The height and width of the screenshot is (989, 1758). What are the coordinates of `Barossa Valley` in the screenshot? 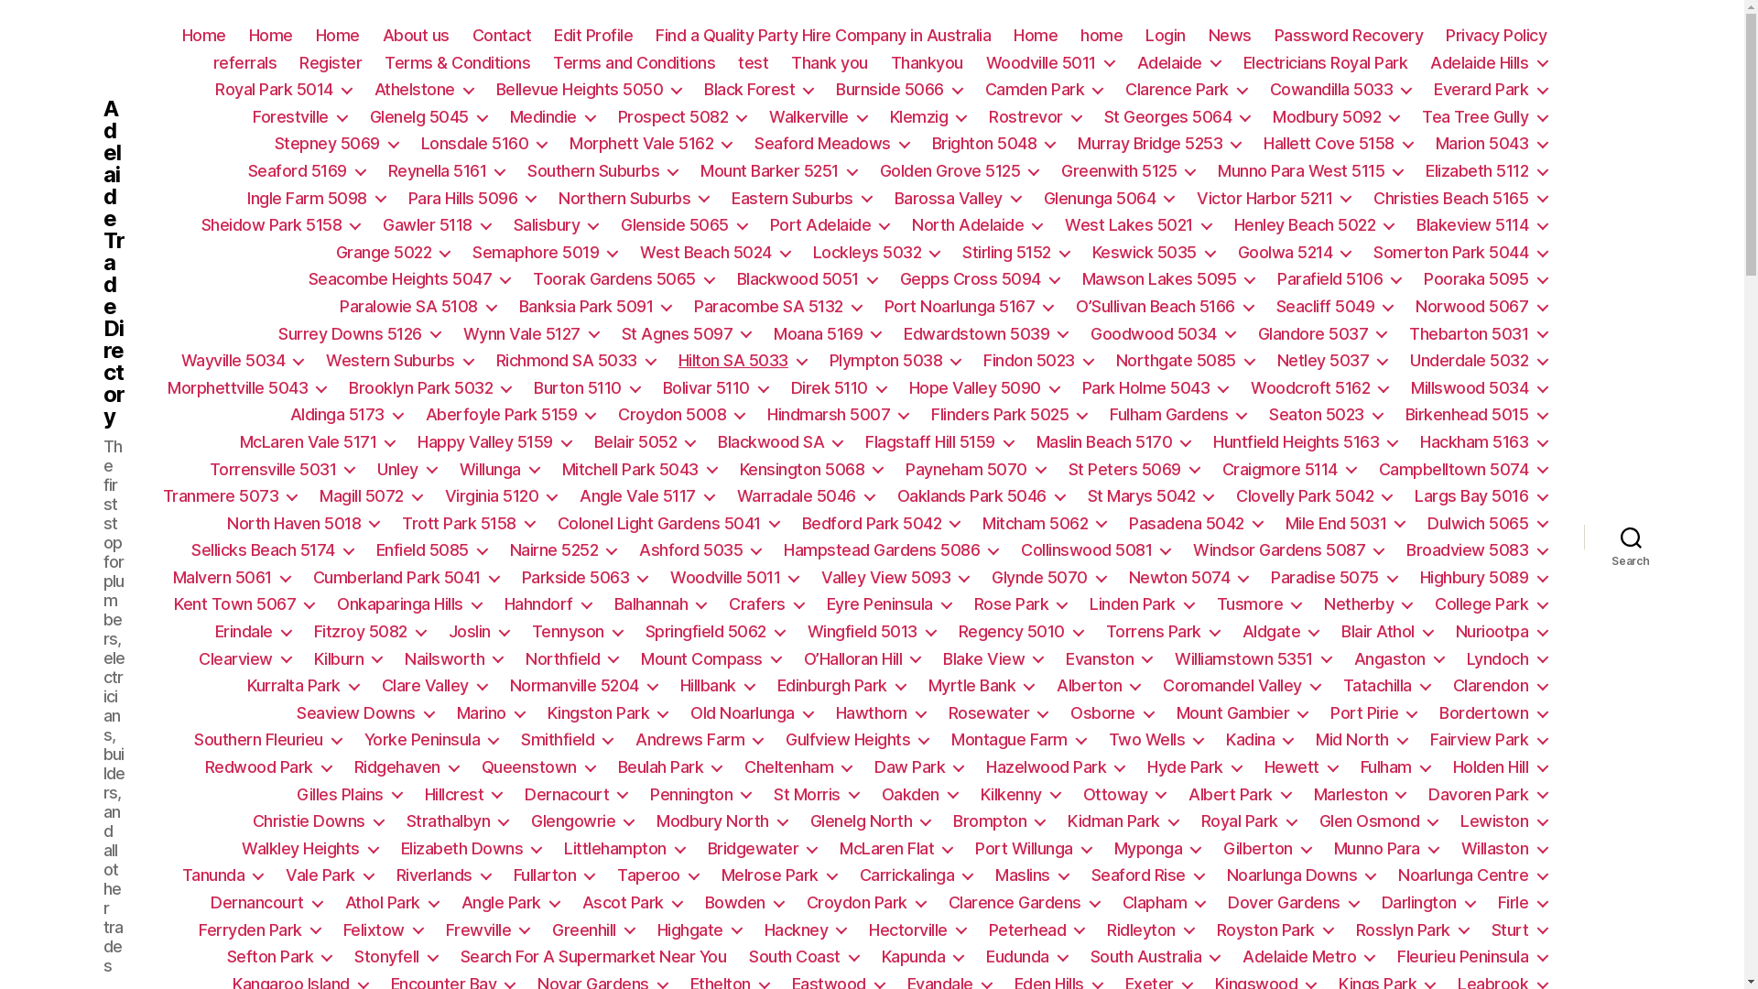 It's located at (958, 199).